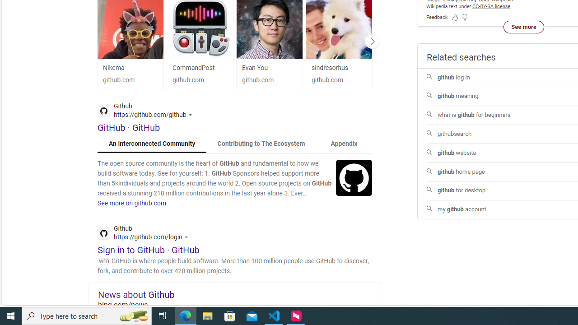  I want to click on Image, so click(354, 177).